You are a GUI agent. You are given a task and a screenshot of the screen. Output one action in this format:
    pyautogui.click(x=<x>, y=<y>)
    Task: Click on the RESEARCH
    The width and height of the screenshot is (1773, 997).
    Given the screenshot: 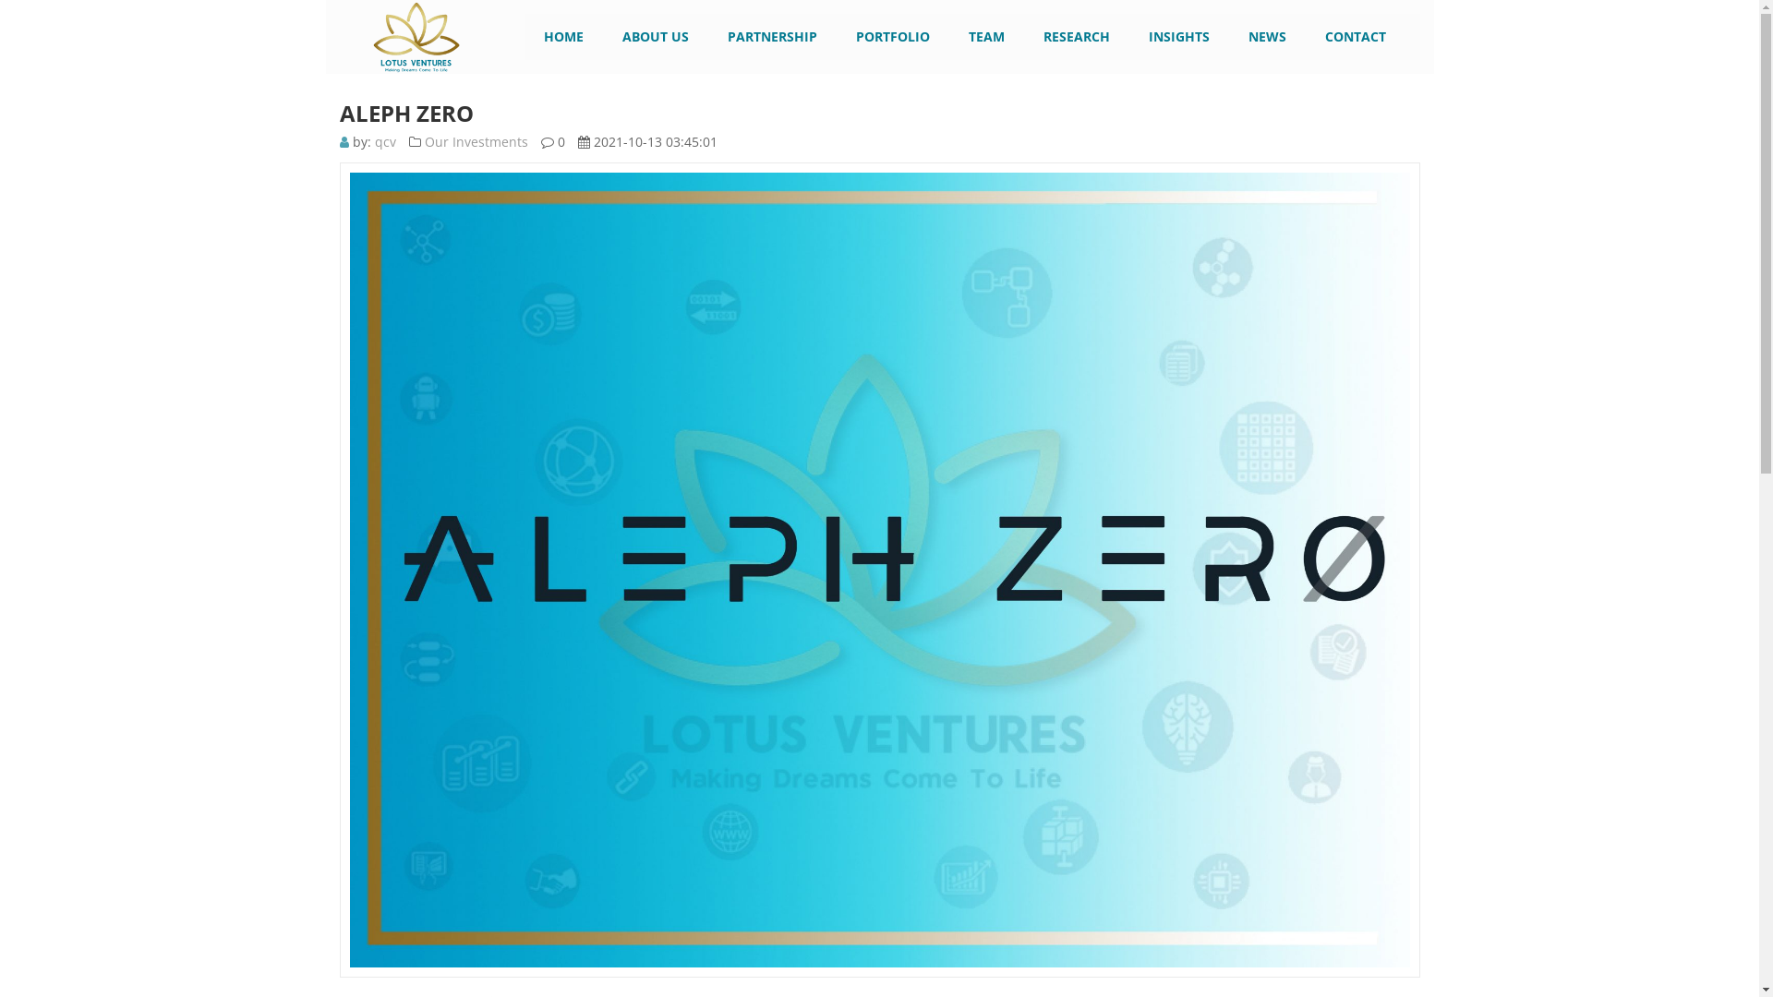 What is the action you would take?
    pyautogui.click(x=1077, y=37)
    